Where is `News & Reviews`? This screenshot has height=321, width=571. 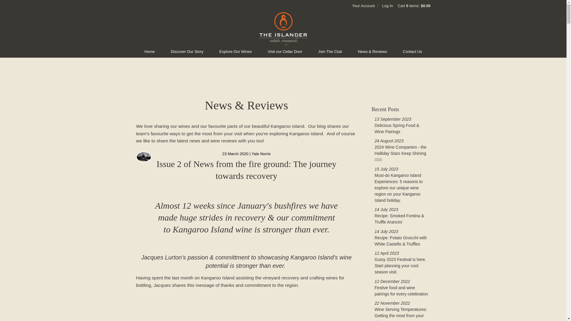
News & Reviews is located at coordinates (373, 52).